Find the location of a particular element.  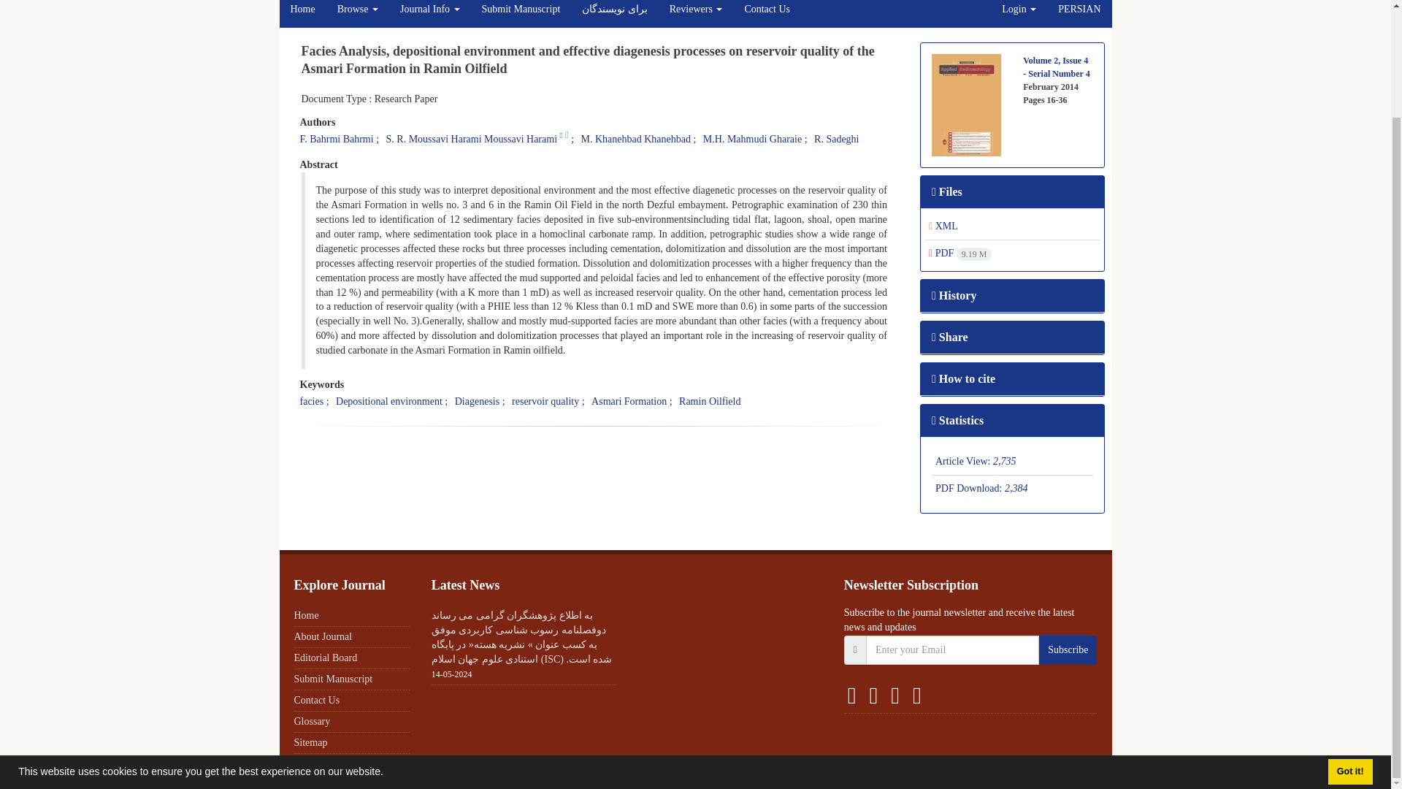

Reviewers is located at coordinates (696, 13).